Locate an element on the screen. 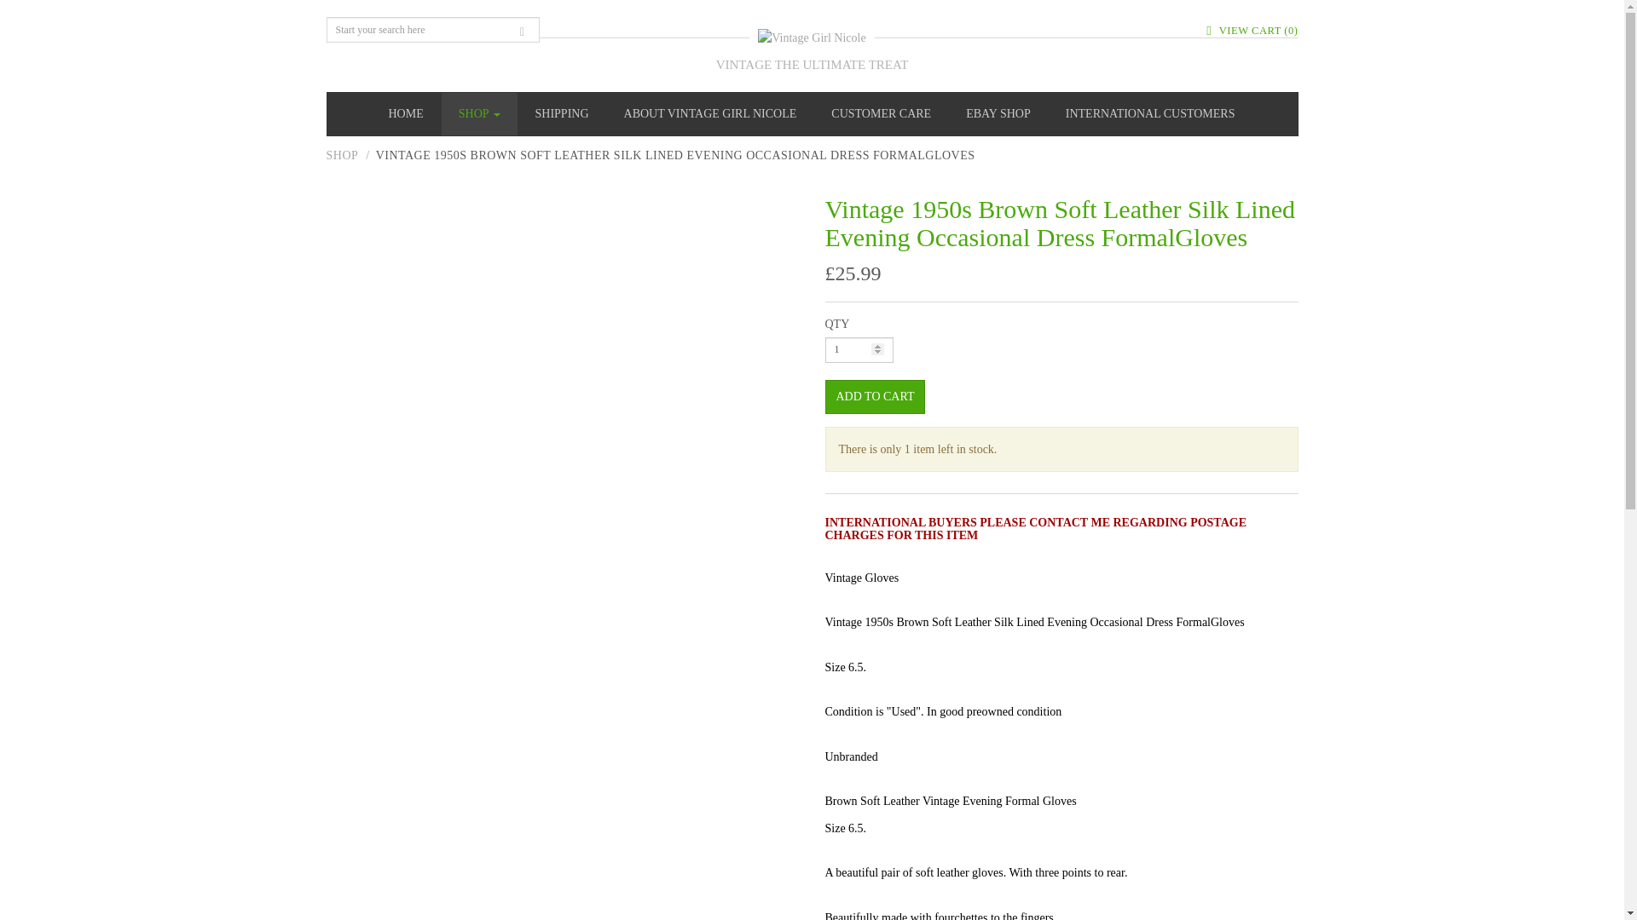 The image size is (1637, 920). EBAY SHOP is located at coordinates (998, 114).